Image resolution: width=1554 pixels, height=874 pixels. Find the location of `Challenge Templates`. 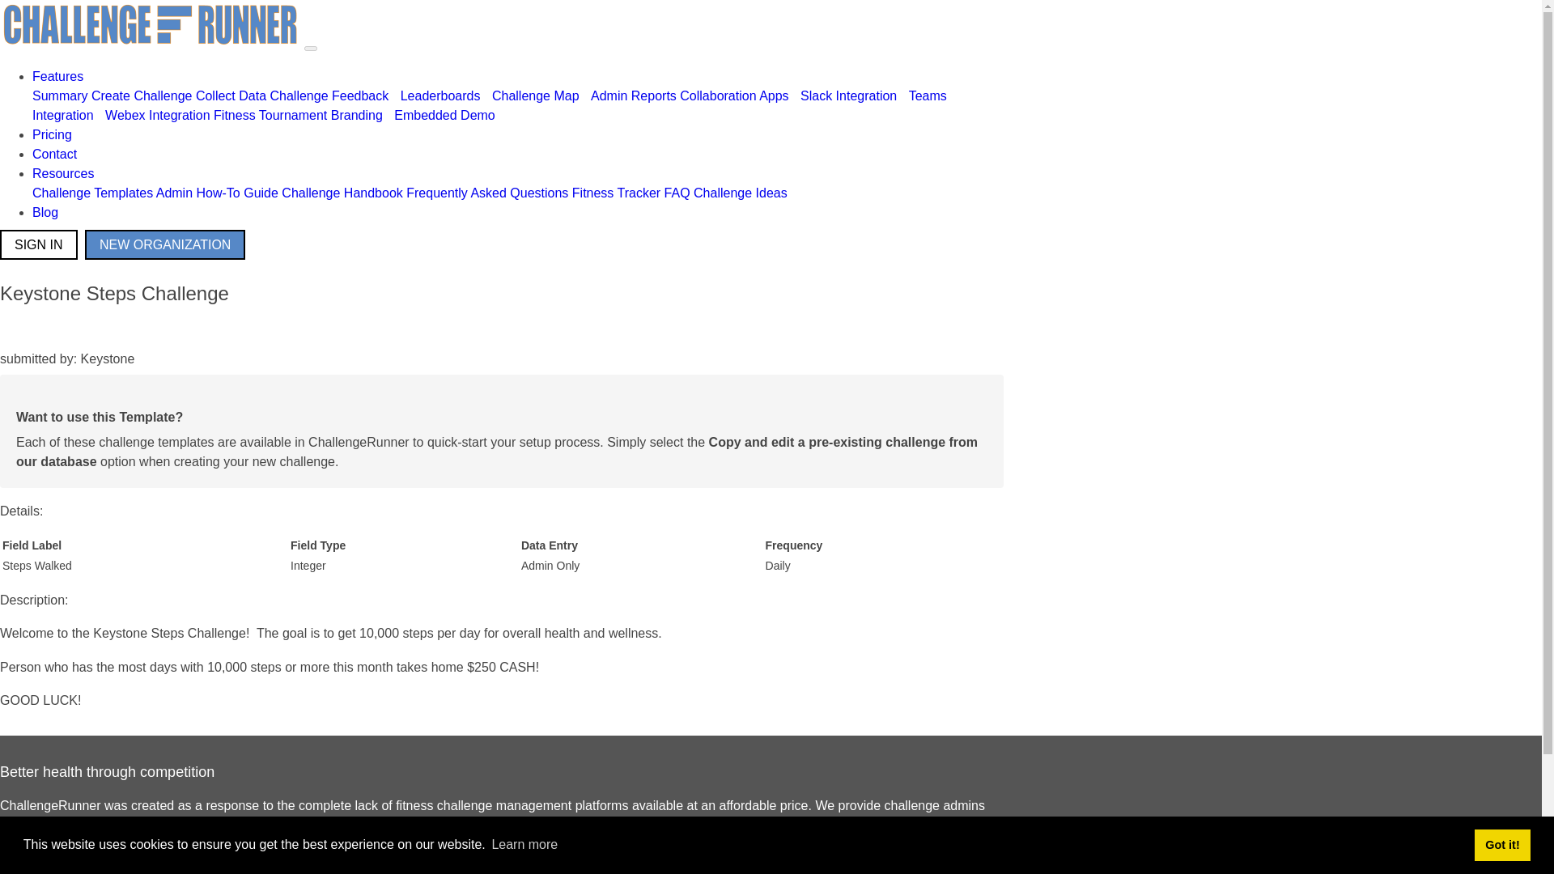

Challenge Templates is located at coordinates (92, 193).